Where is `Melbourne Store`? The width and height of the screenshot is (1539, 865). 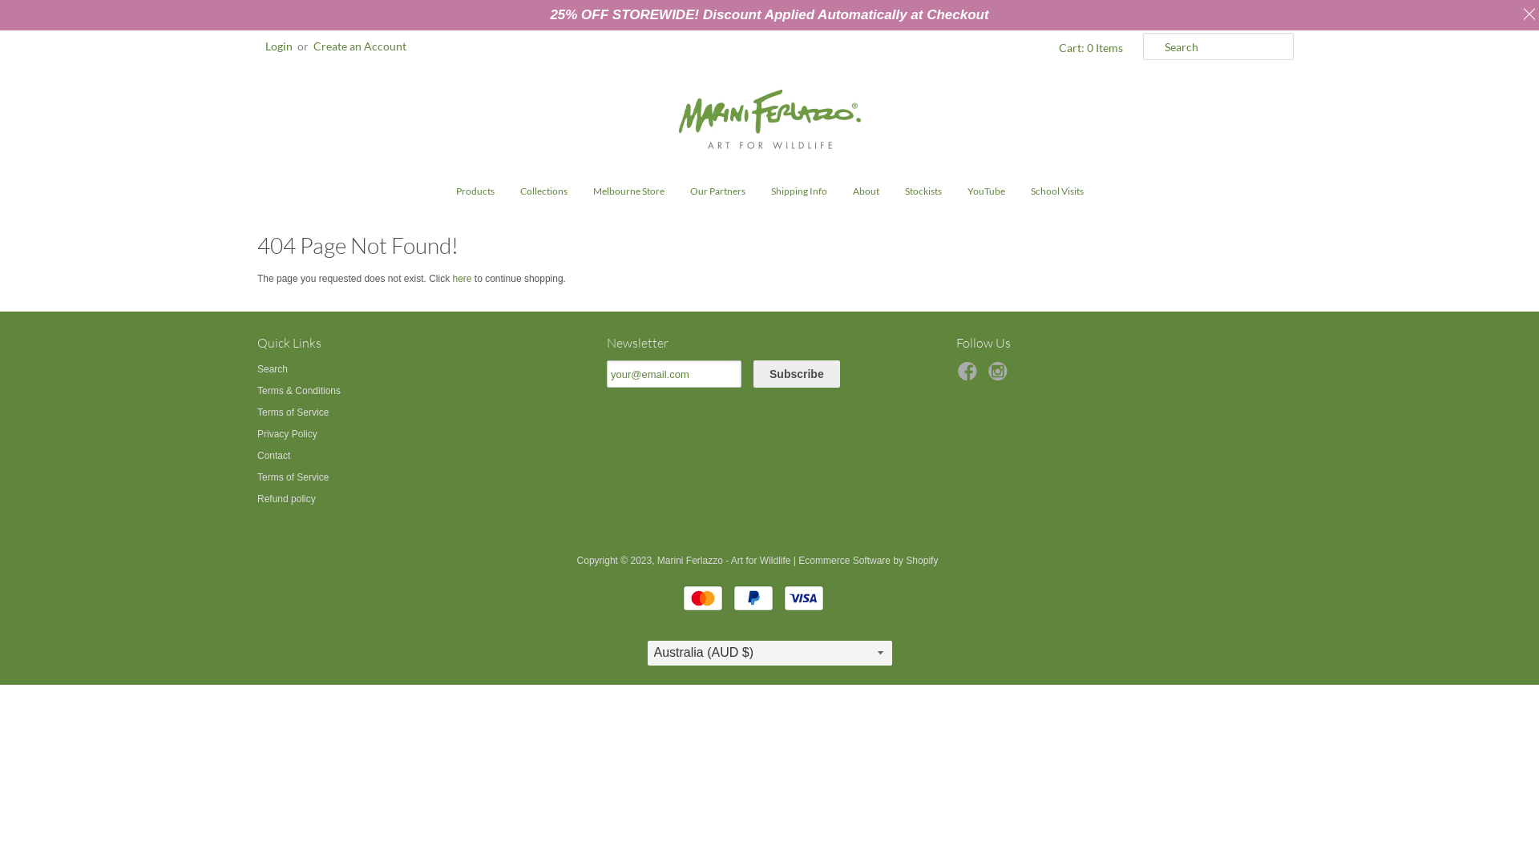
Melbourne Store is located at coordinates (628, 191).